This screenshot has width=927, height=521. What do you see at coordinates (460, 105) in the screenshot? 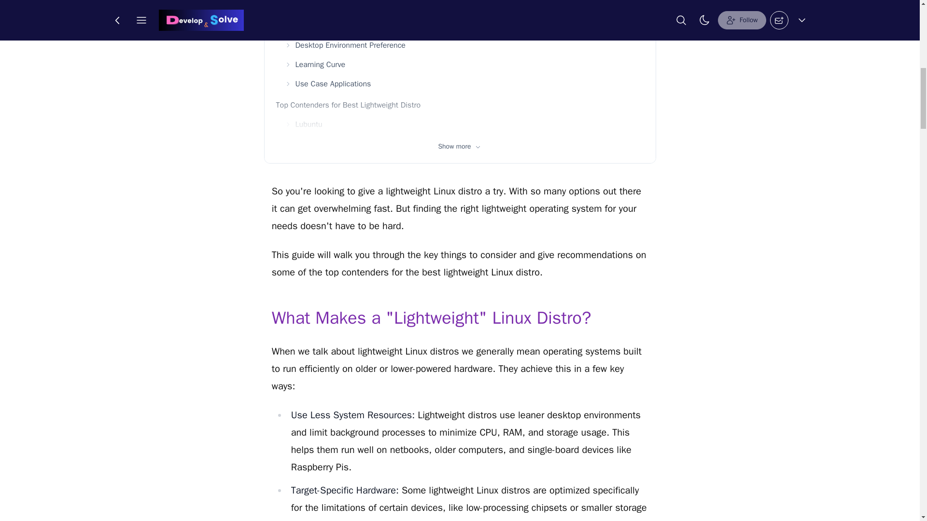
I see `Top Contenders for Best Lightweight Distro` at bounding box center [460, 105].